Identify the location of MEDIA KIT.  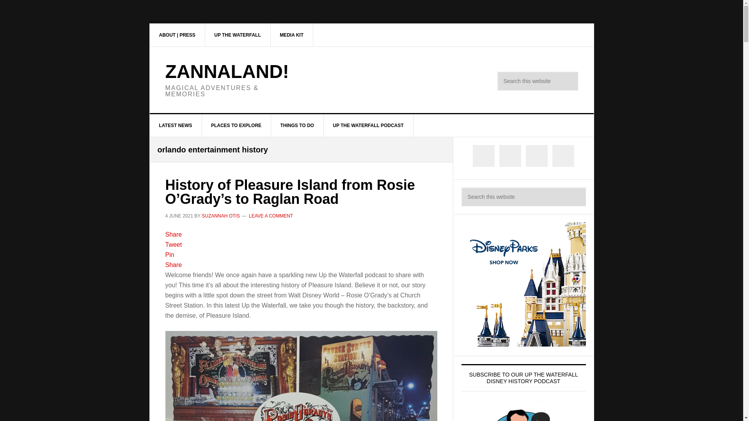
(292, 35).